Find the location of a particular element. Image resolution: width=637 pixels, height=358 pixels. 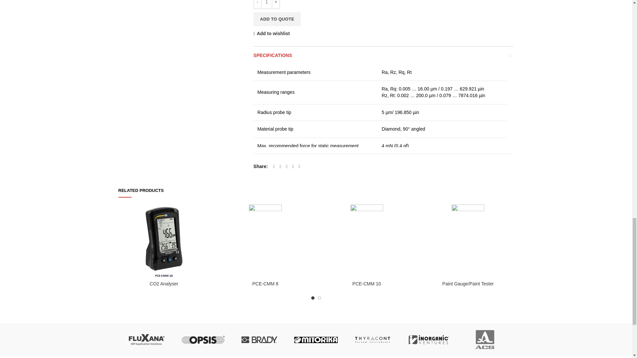

- is located at coordinates (257, 5).